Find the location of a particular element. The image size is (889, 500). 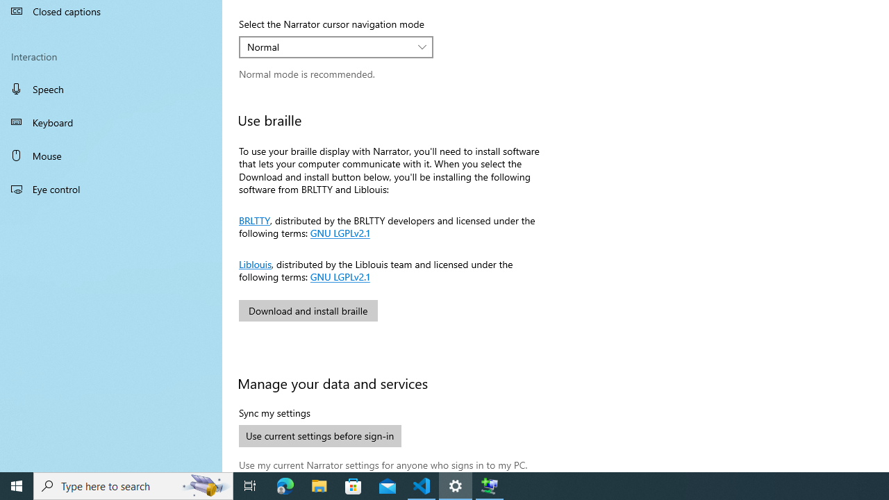

Search highlights icon opens search home window is located at coordinates (206, 486).